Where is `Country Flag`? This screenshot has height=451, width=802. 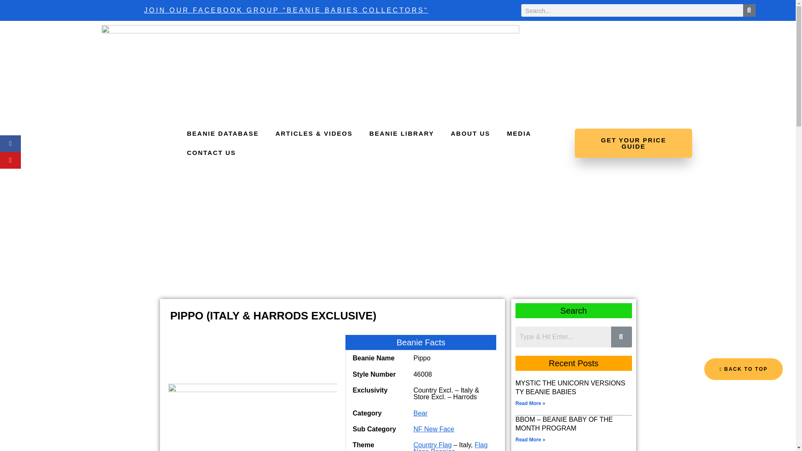
Country Flag is located at coordinates (433, 445).